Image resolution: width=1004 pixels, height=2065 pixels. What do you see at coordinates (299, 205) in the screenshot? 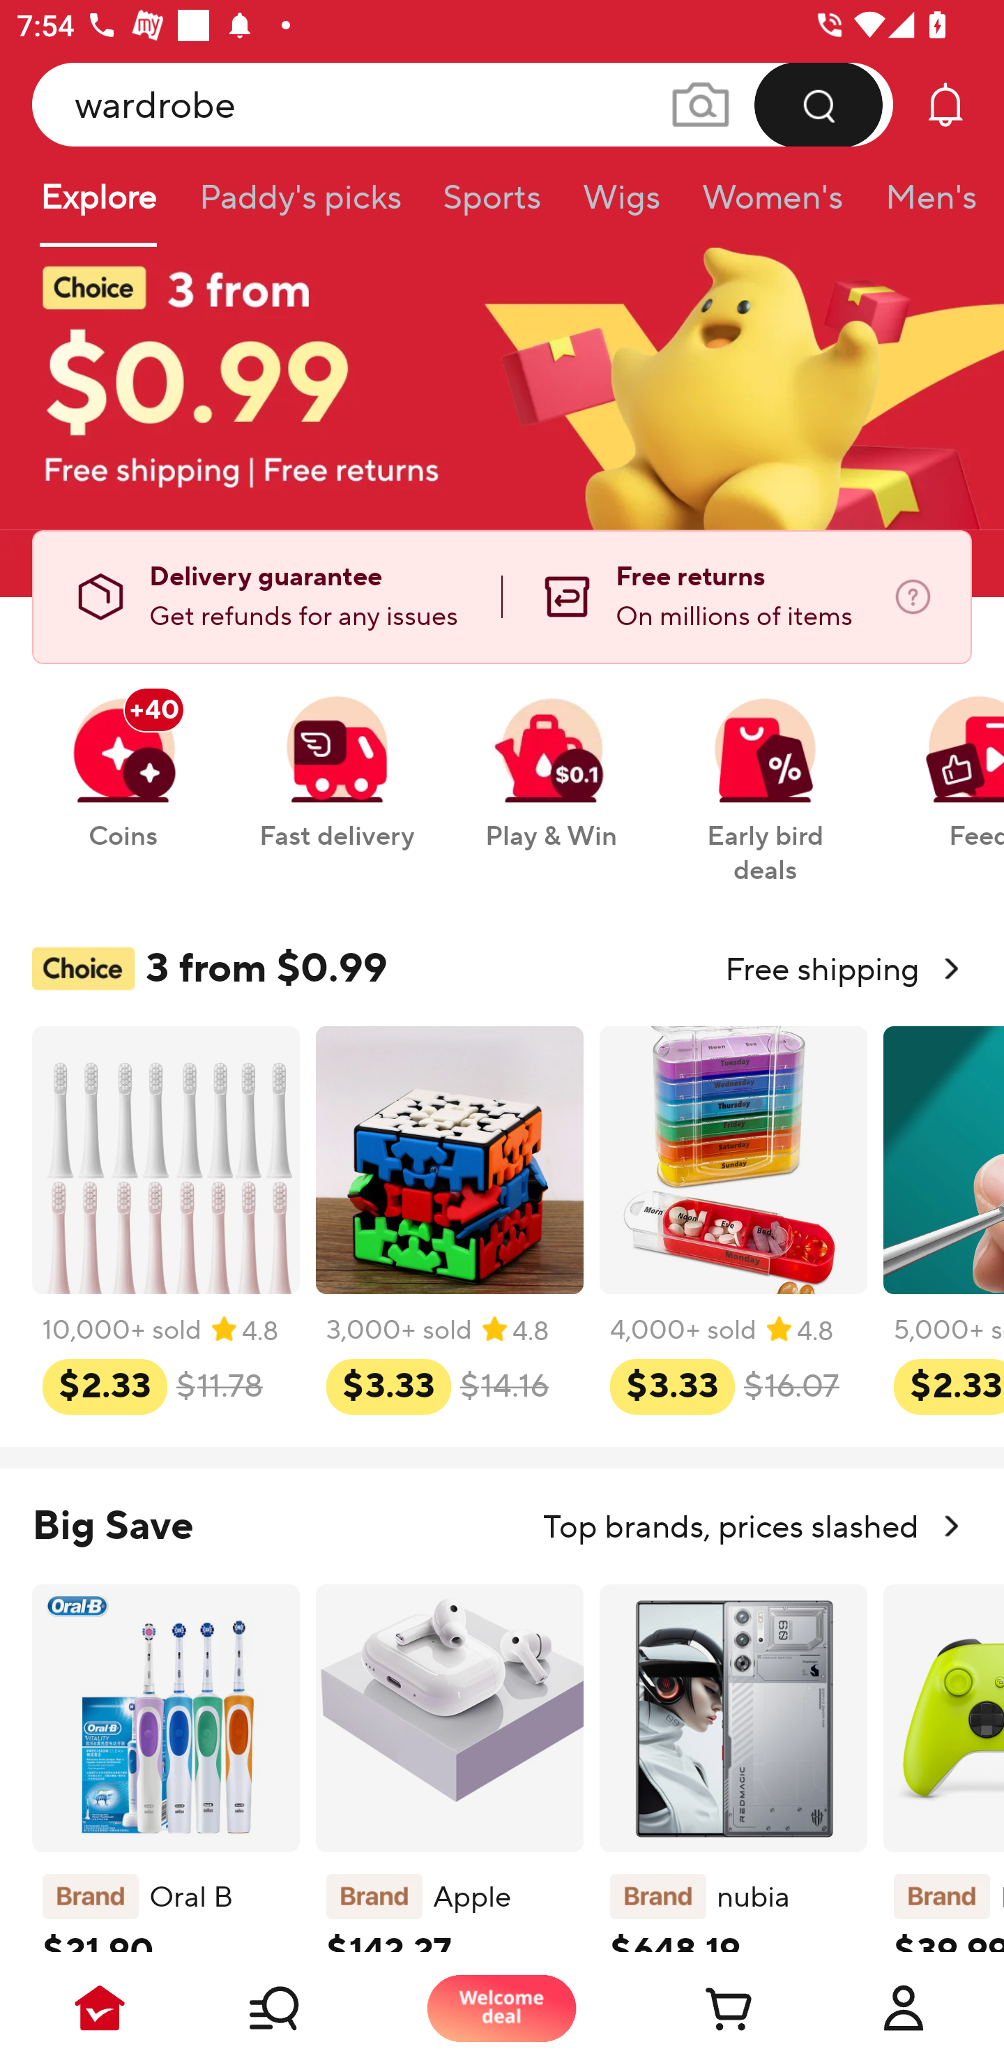
I see `Paddy's picks` at bounding box center [299, 205].